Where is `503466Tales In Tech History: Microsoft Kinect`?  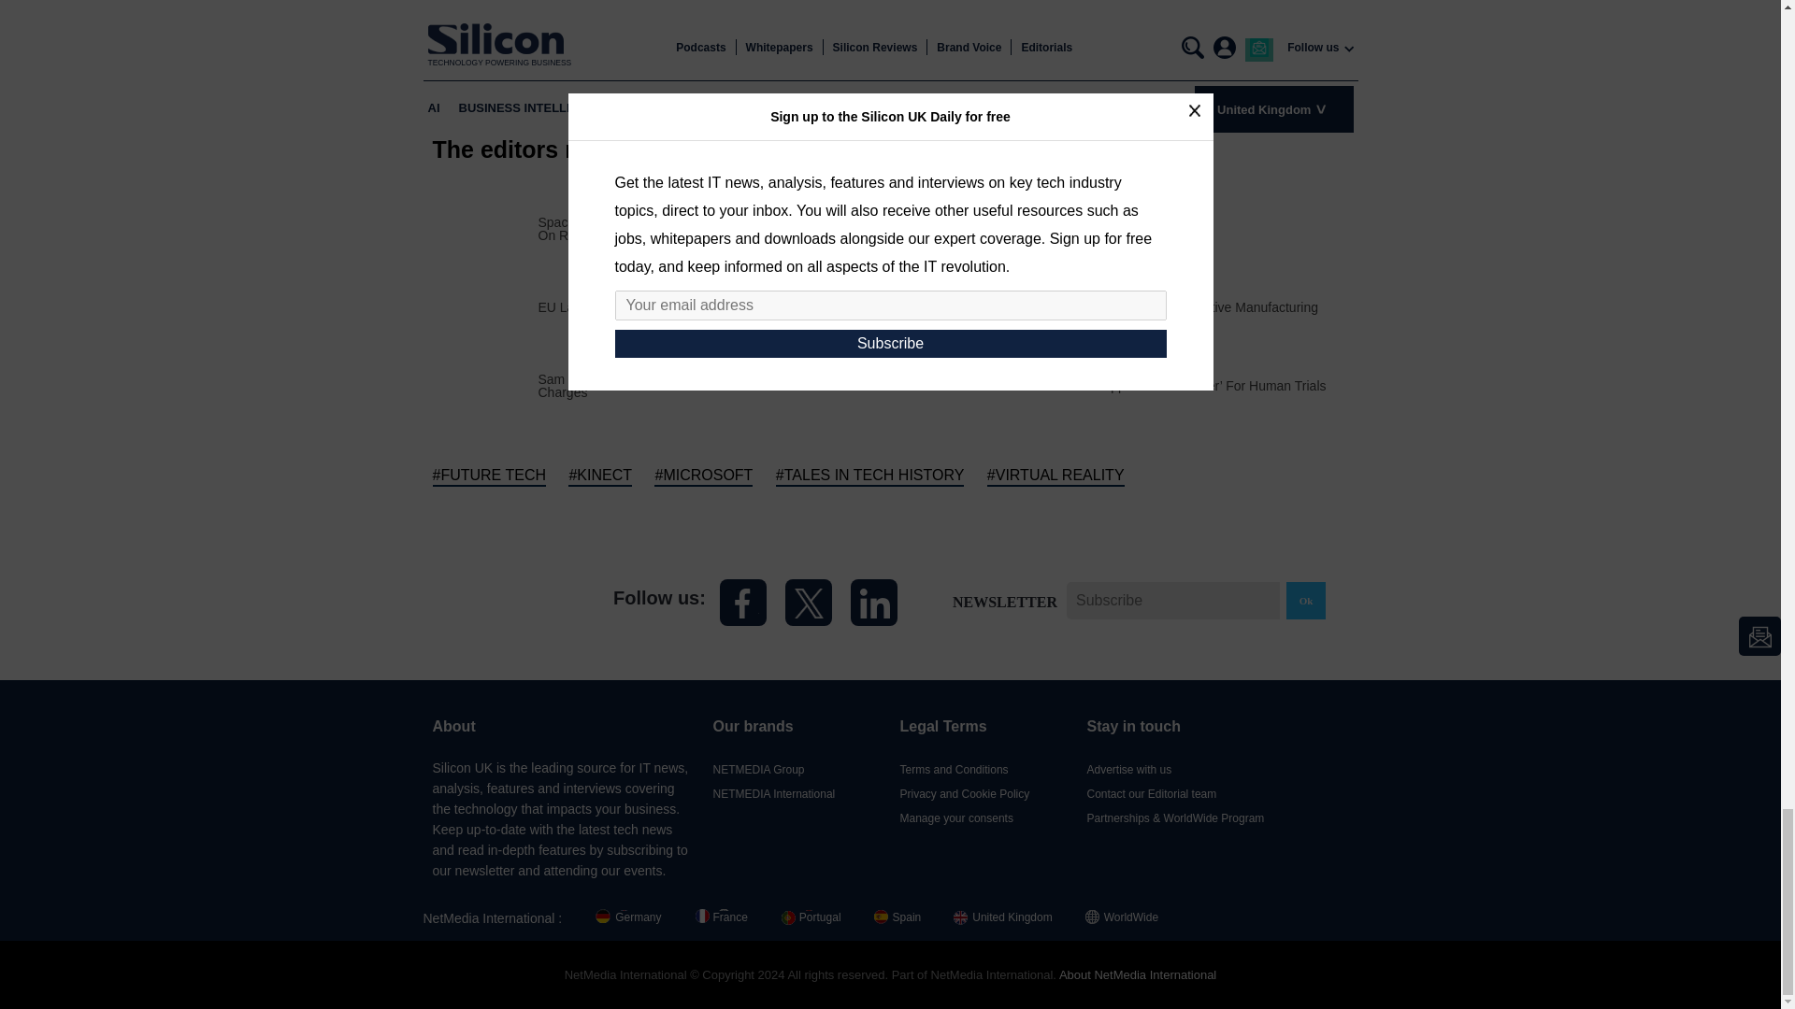
503466Tales In Tech History: Microsoft Kinect is located at coordinates (942, 384).